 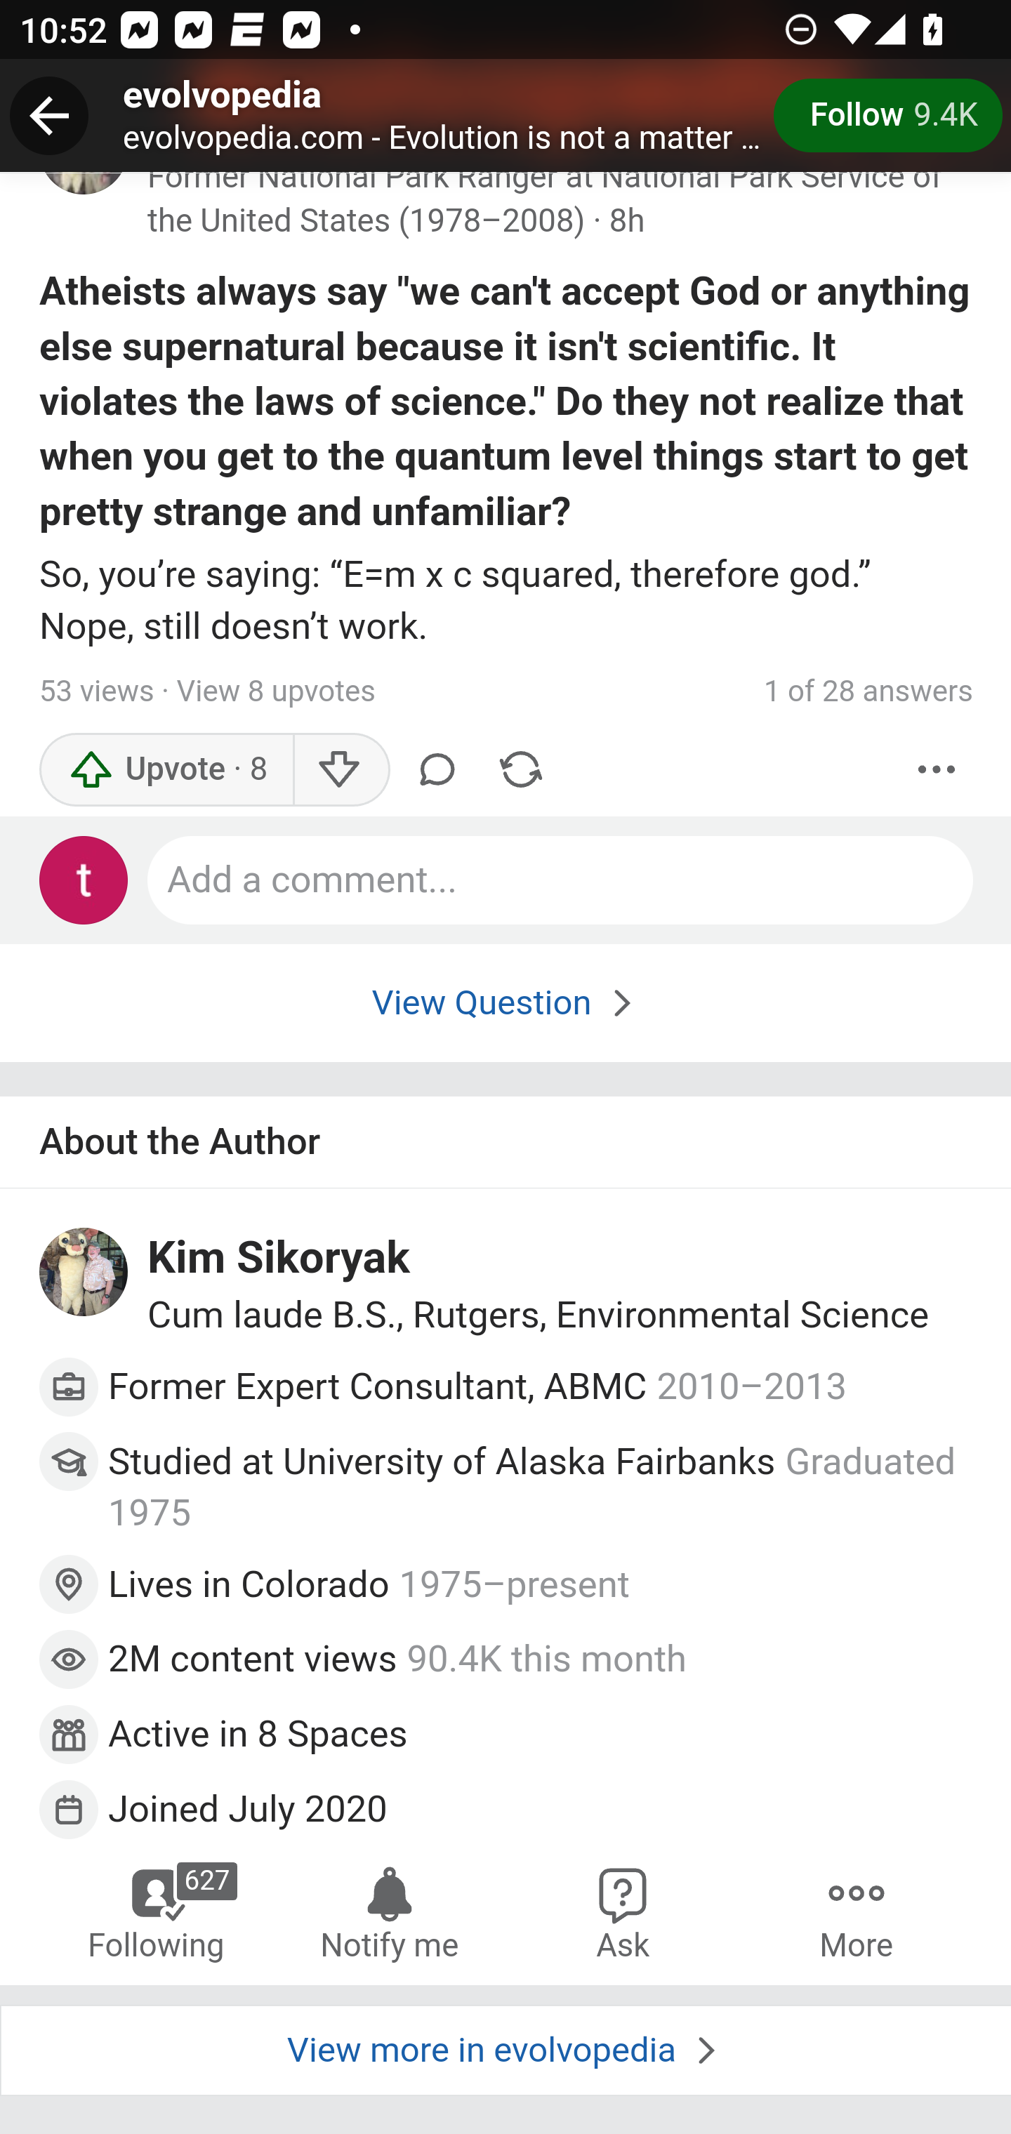 What do you see at coordinates (223, 97) in the screenshot?
I see `evolvopedia` at bounding box center [223, 97].